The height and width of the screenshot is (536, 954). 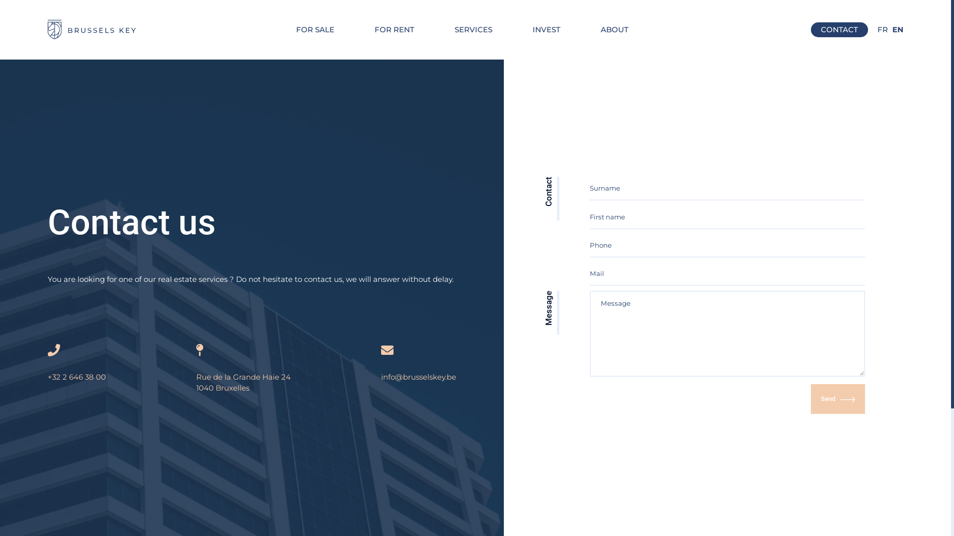 What do you see at coordinates (840, 30) in the screenshot?
I see `CONTACT` at bounding box center [840, 30].